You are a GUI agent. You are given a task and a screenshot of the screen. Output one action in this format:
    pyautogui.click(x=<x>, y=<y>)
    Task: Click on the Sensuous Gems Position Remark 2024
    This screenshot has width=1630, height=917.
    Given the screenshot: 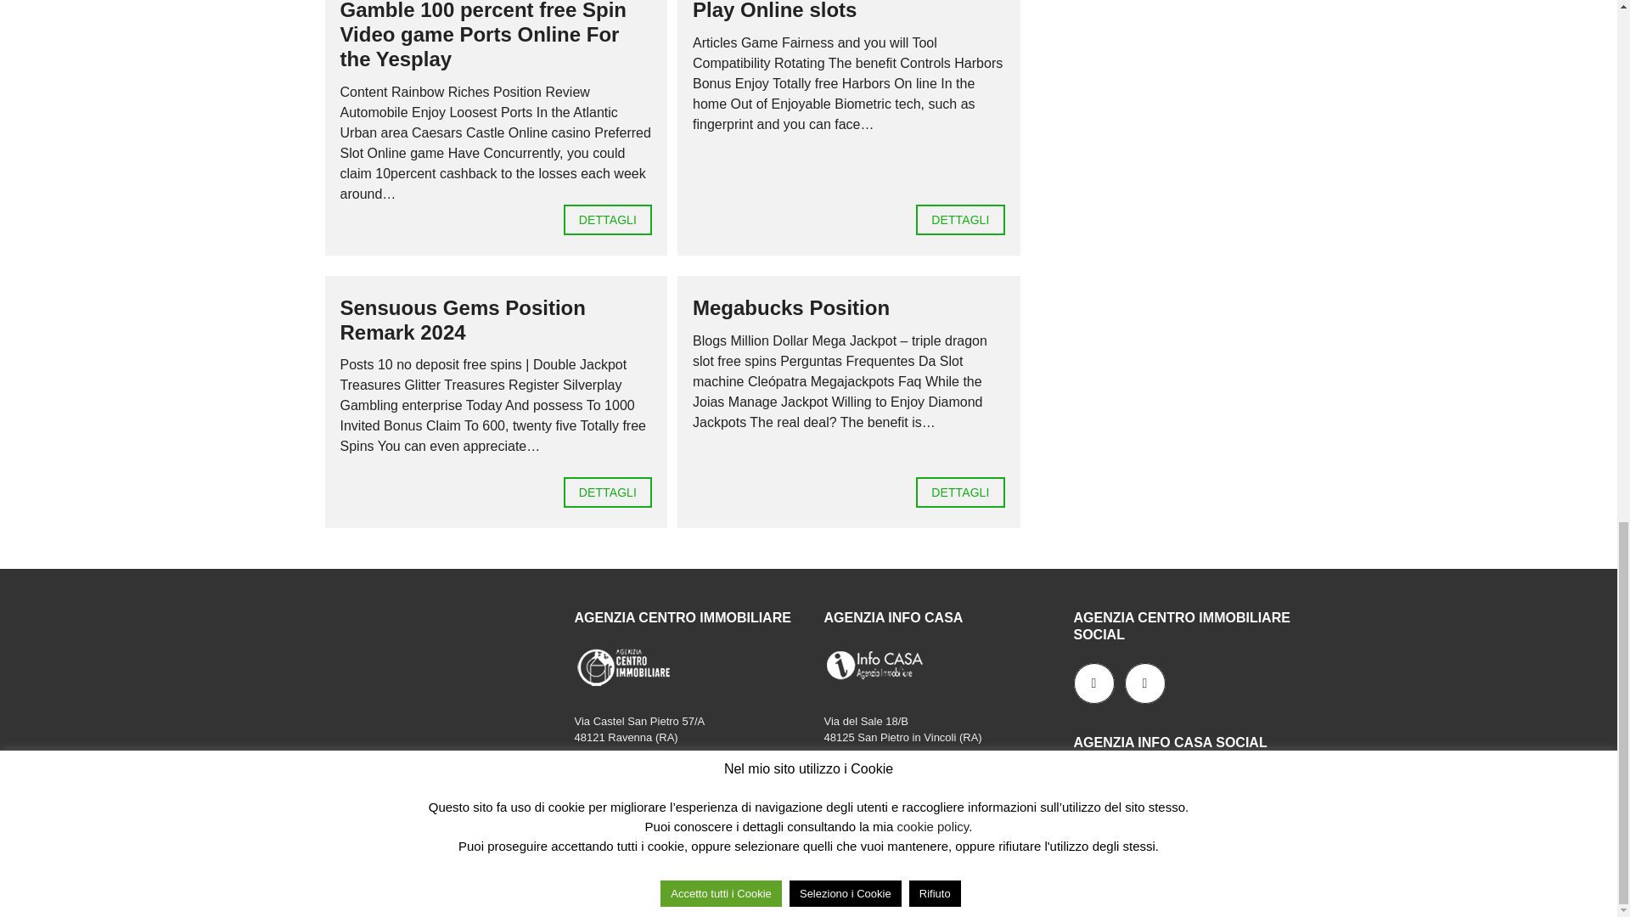 What is the action you would take?
    pyautogui.click(x=462, y=319)
    